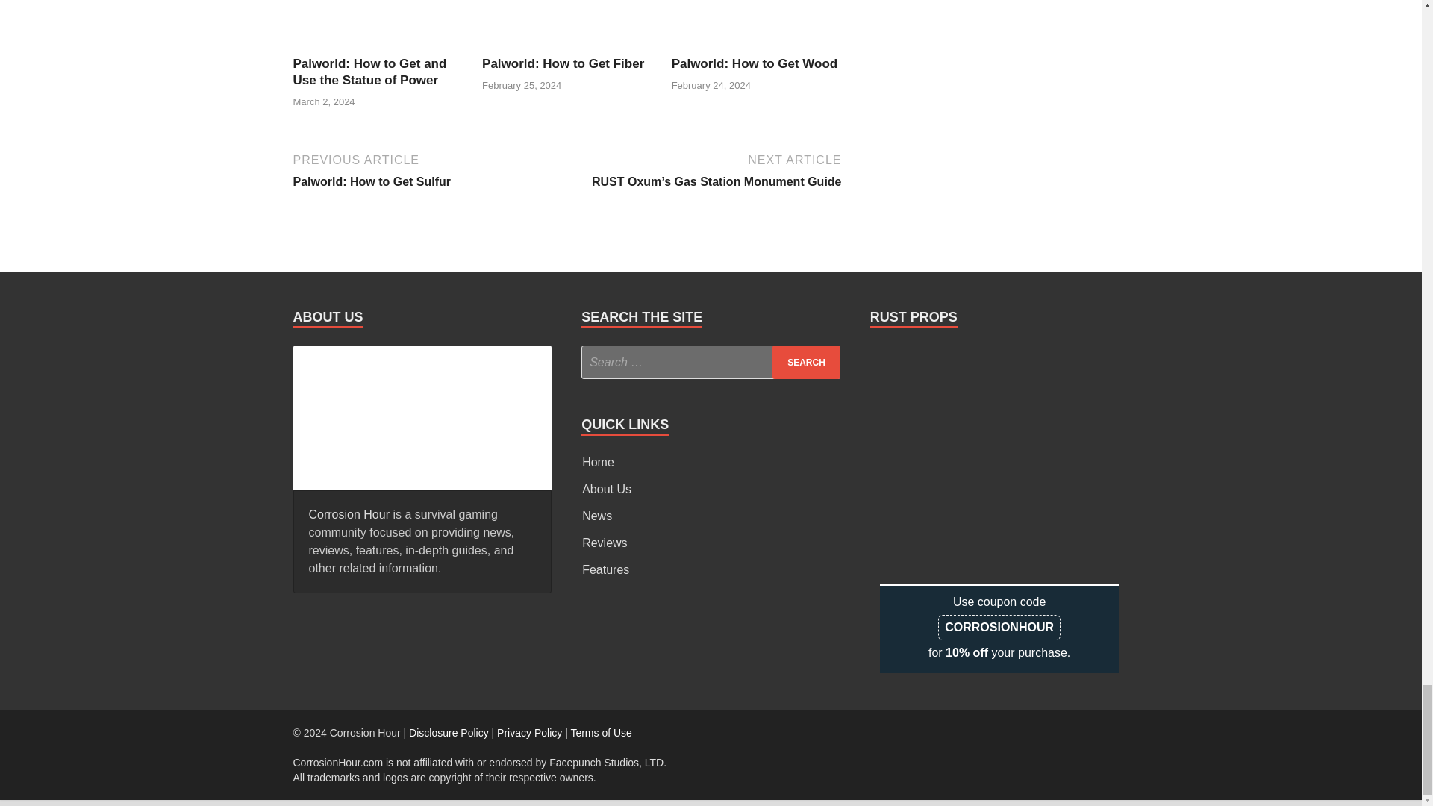  What do you see at coordinates (566, 46) in the screenshot?
I see `Palworld: How to Get Fiber` at bounding box center [566, 46].